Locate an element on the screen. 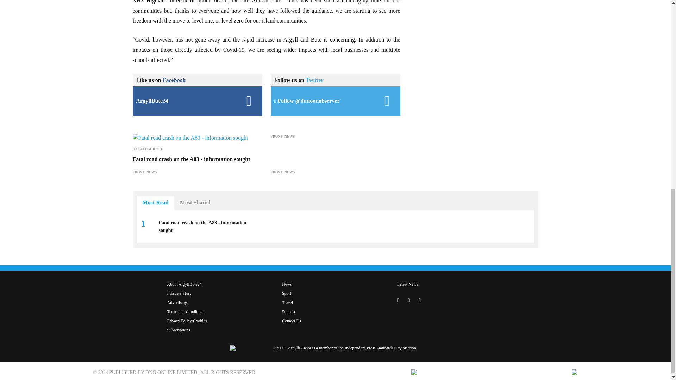  Fatal road crash on the A83 - information sought is located at coordinates (191, 159).